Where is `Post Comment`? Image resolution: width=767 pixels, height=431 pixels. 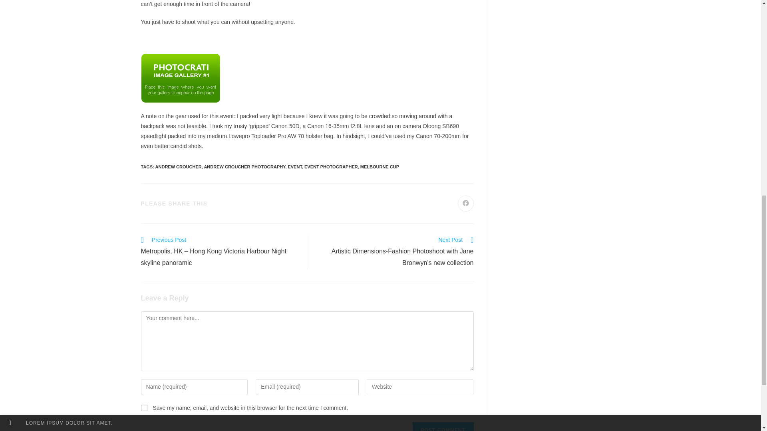 Post Comment is located at coordinates (443, 427).